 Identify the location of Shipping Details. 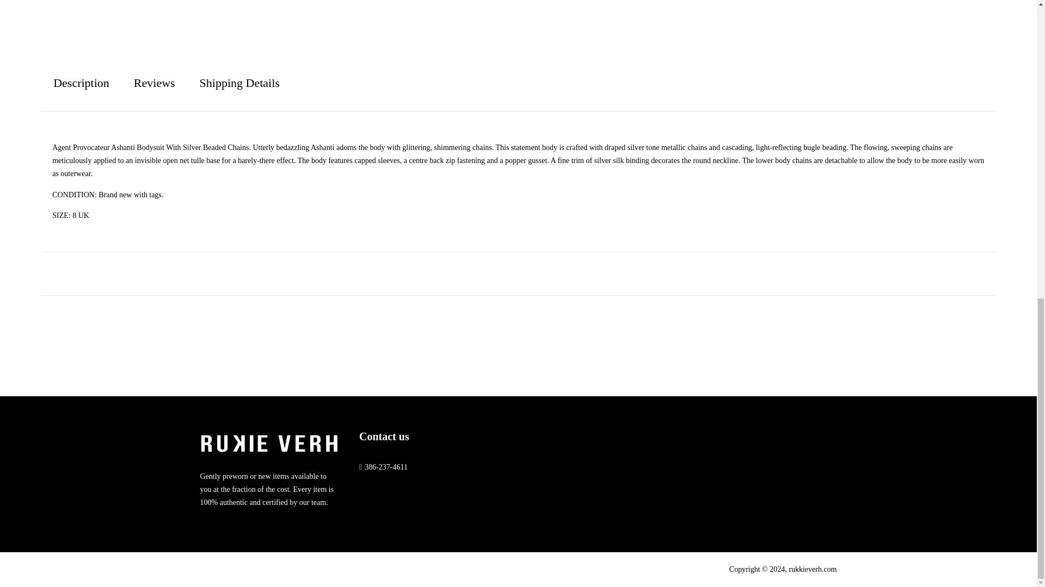
(239, 83).